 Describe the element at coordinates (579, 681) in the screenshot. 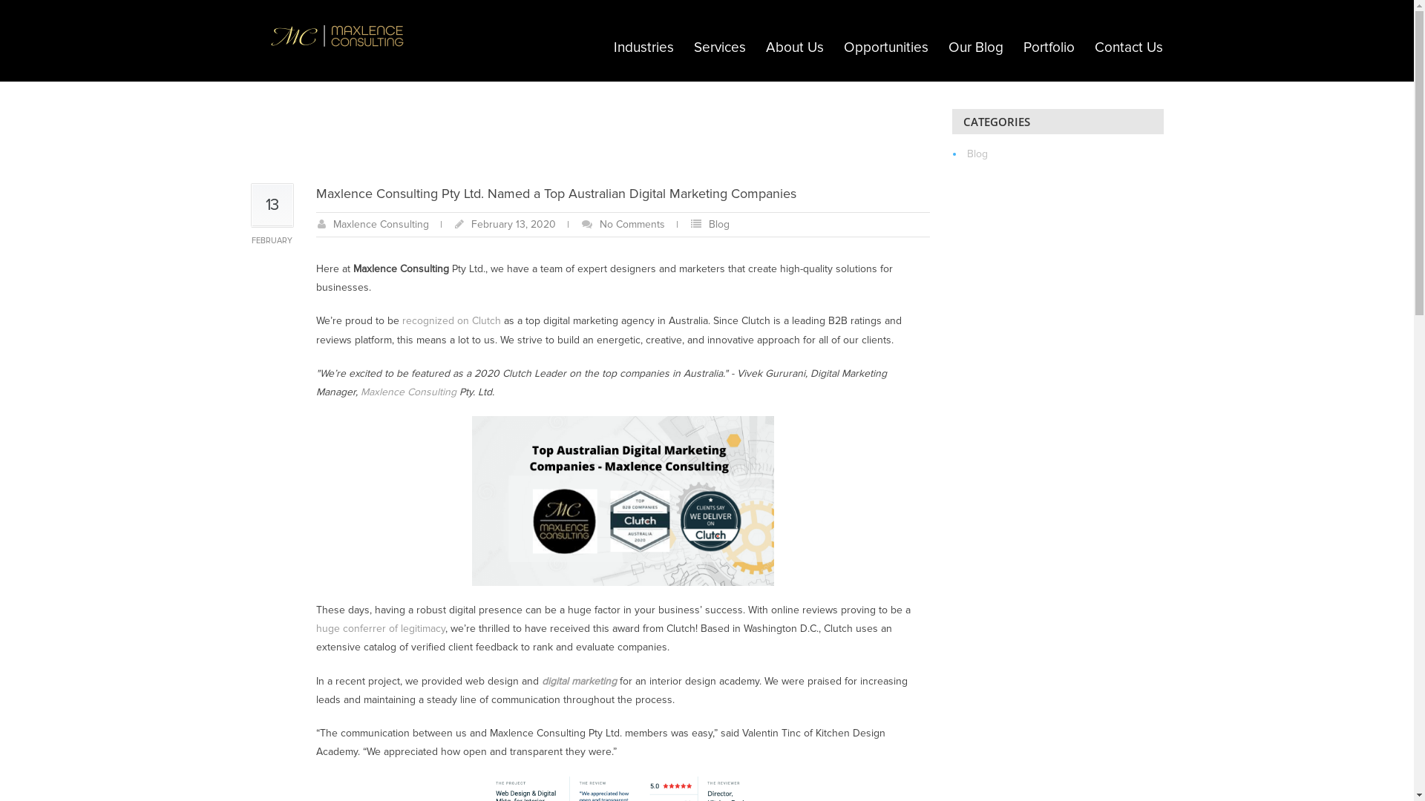

I see `digital marketing` at that location.